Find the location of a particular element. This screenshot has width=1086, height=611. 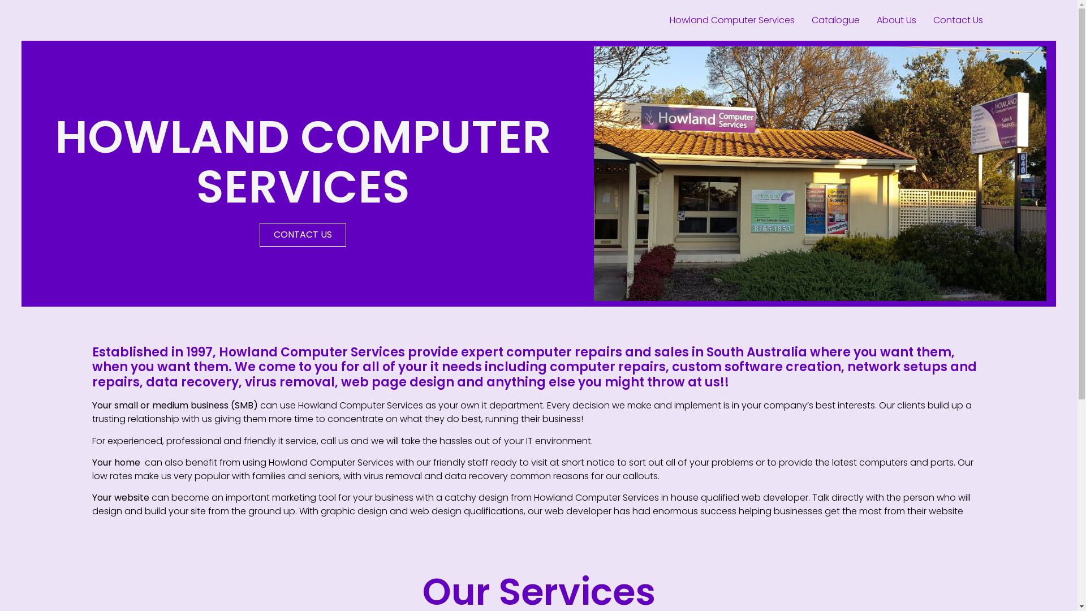

Catalogue is located at coordinates (836, 20).